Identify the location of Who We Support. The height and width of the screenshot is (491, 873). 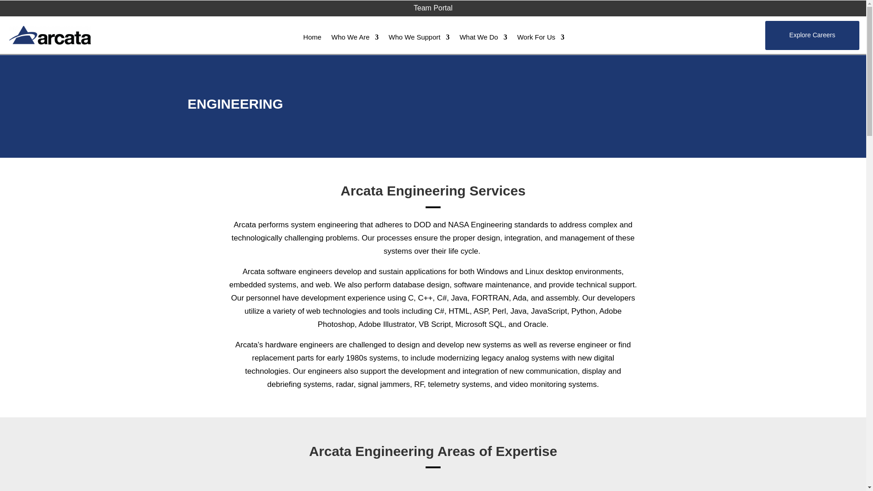
(419, 39).